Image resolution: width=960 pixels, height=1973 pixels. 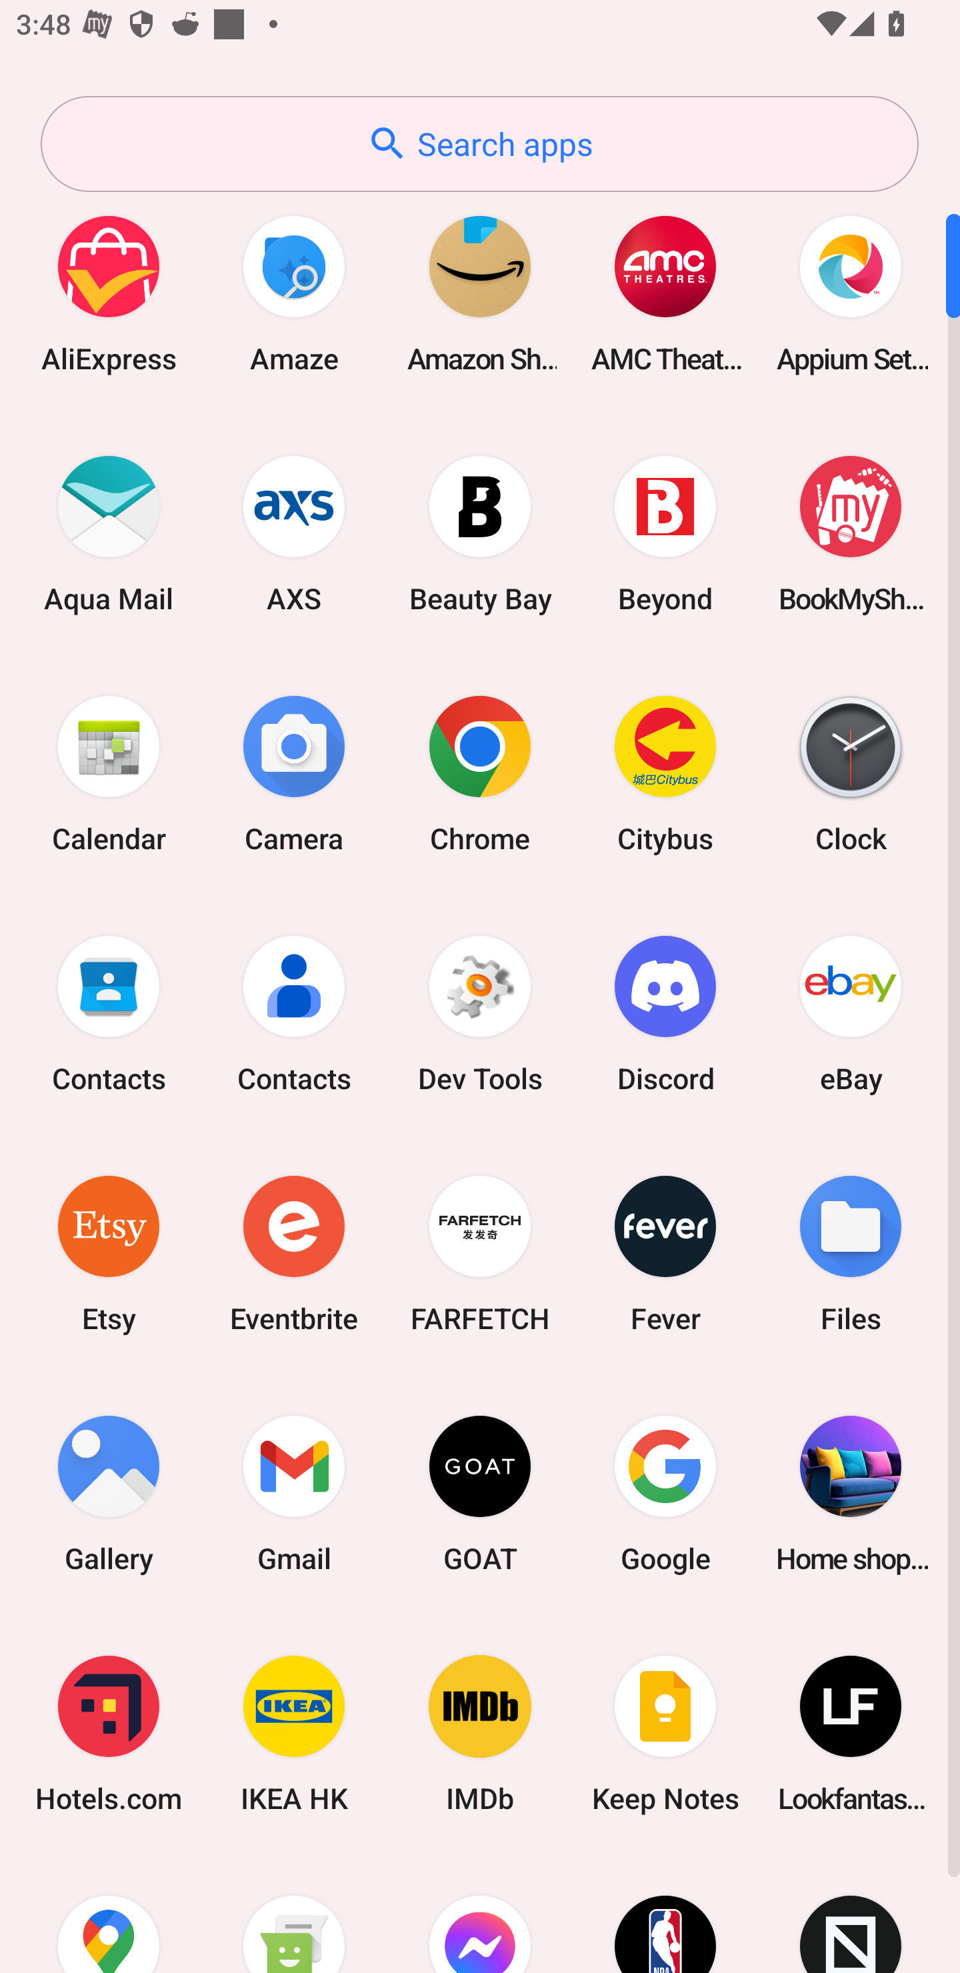 What do you see at coordinates (851, 533) in the screenshot?
I see `BookMyShow` at bounding box center [851, 533].